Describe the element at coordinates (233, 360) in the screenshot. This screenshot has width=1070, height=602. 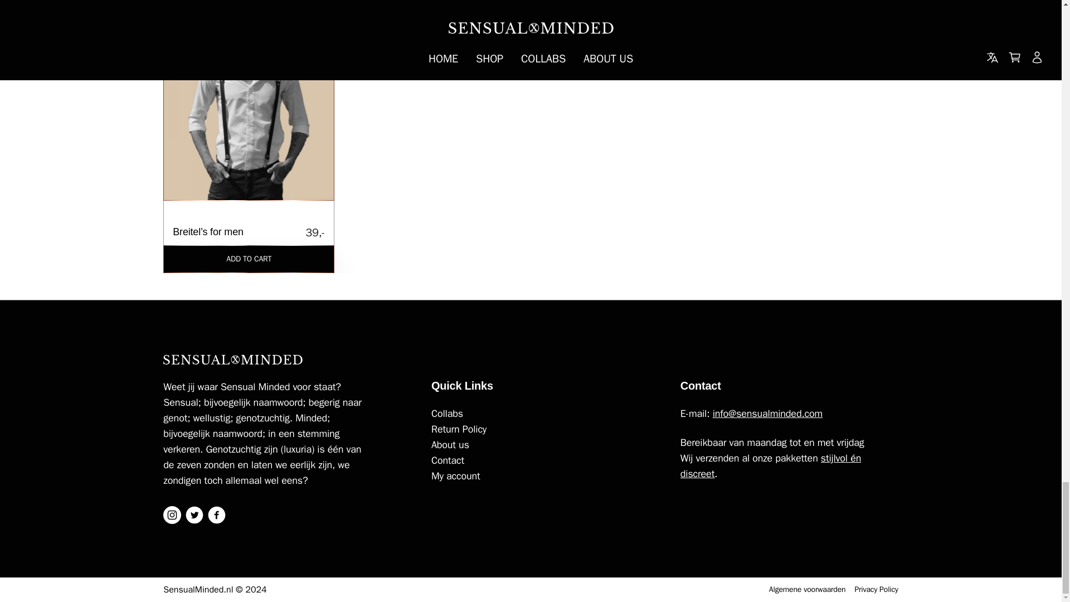
I see `Sensual Minded` at that location.